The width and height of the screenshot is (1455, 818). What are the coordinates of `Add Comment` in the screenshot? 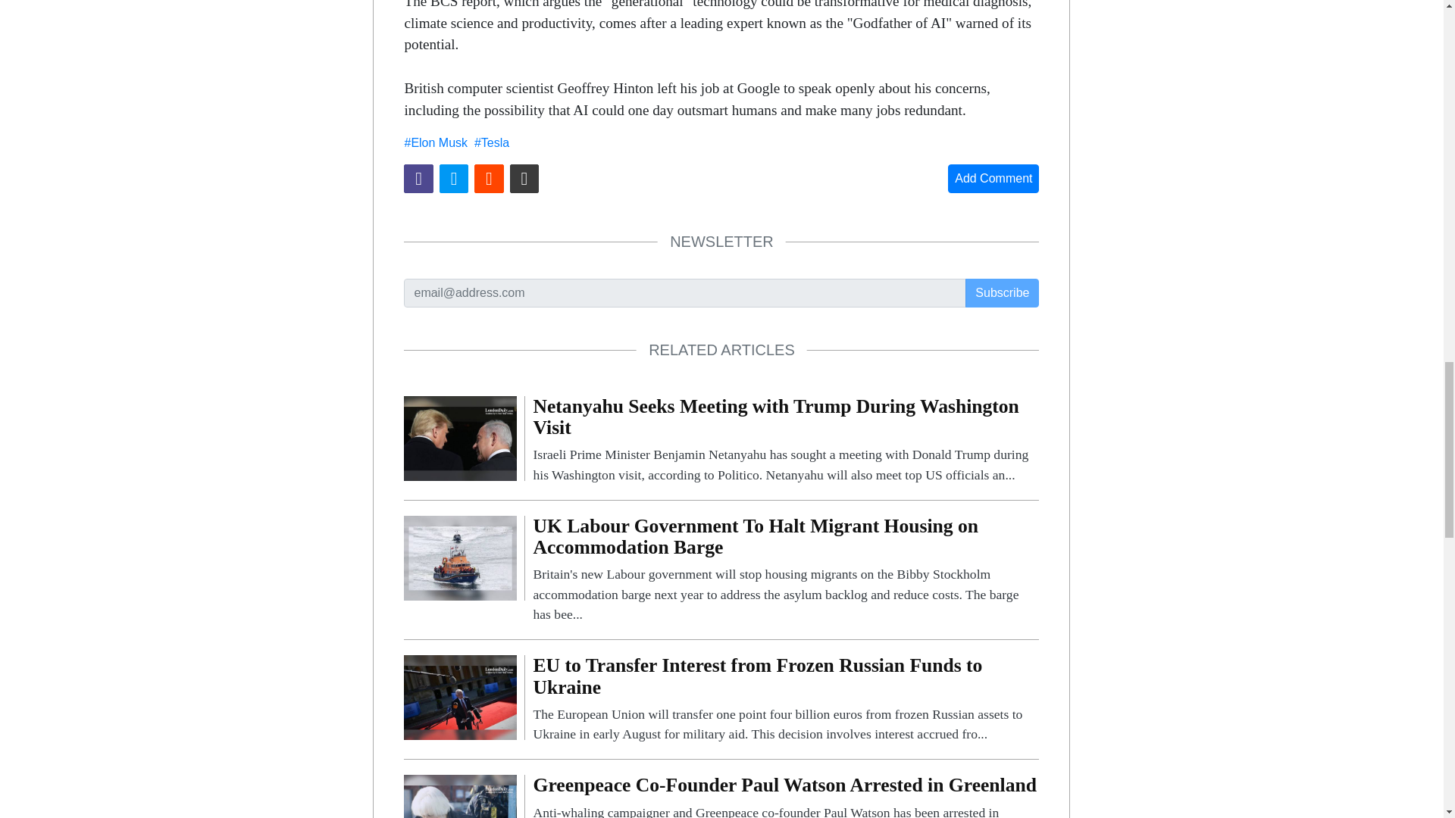 It's located at (993, 179).